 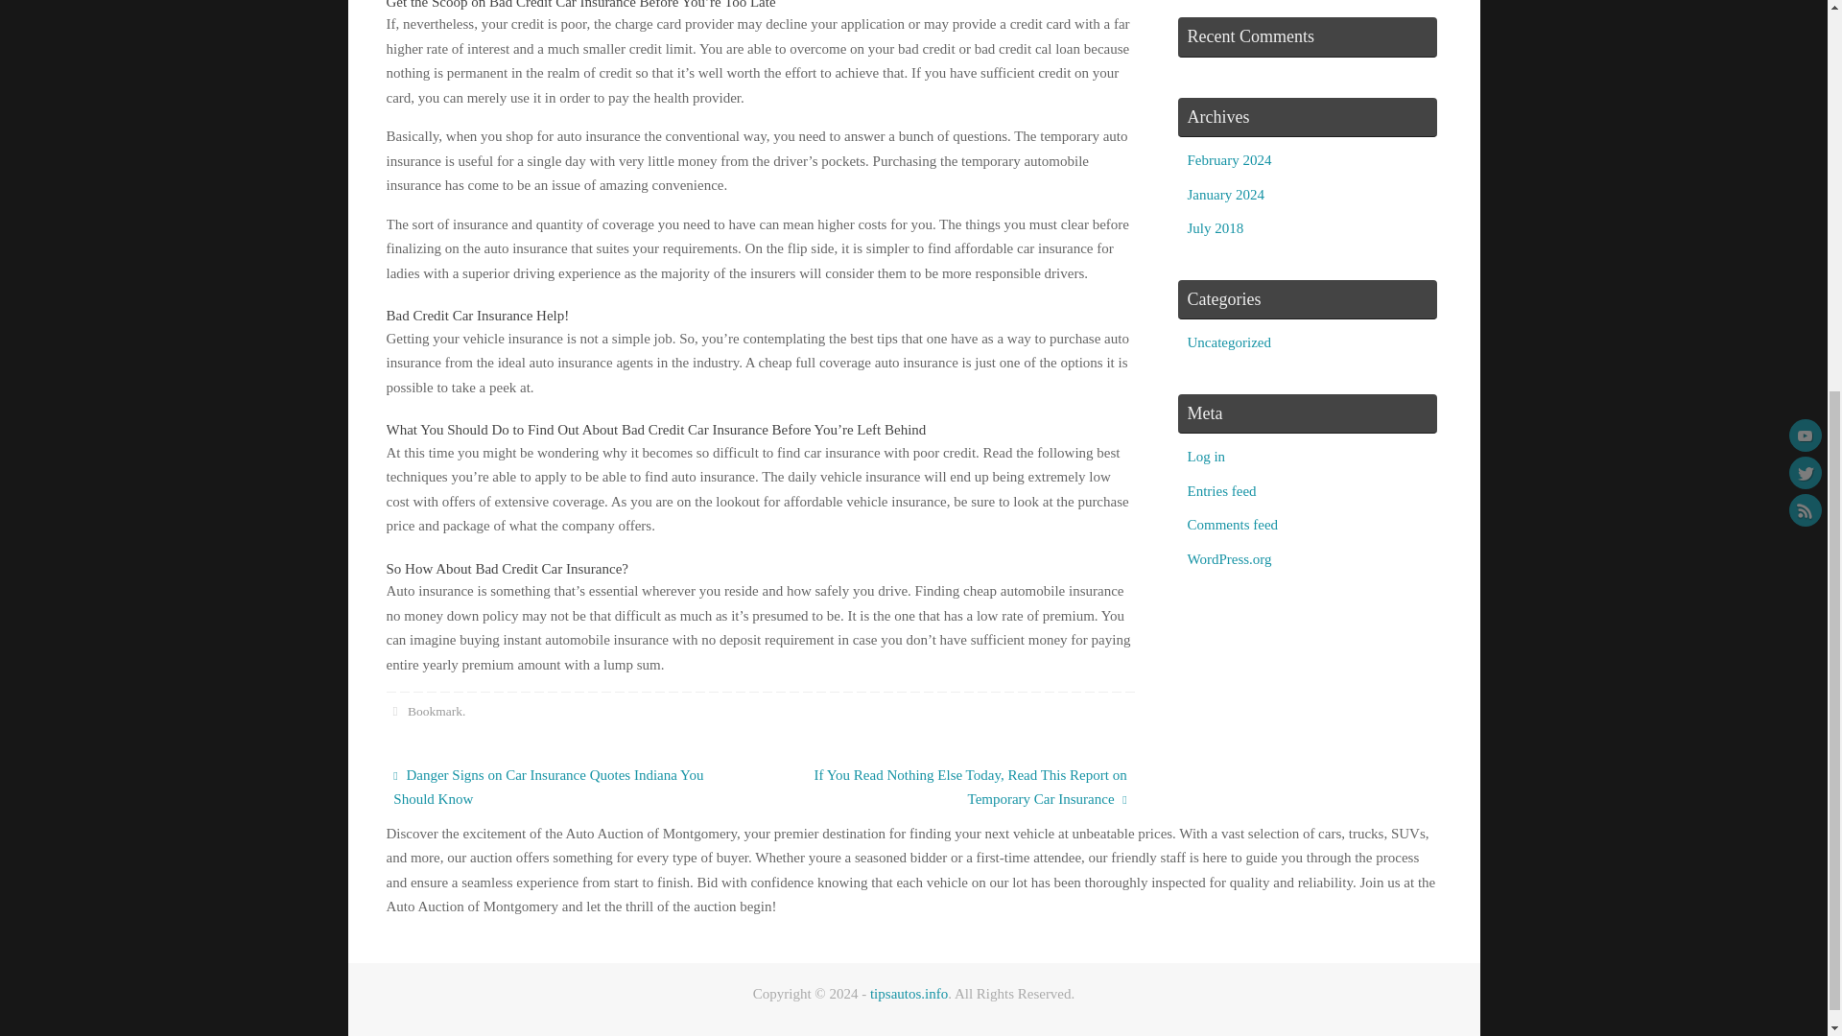 What do you see at coordinates (561, 788) in the screenshot?
I see `Danger Signs on Car Insurance Quotes Indiana You Should Know` at bounding box center [561, 788].